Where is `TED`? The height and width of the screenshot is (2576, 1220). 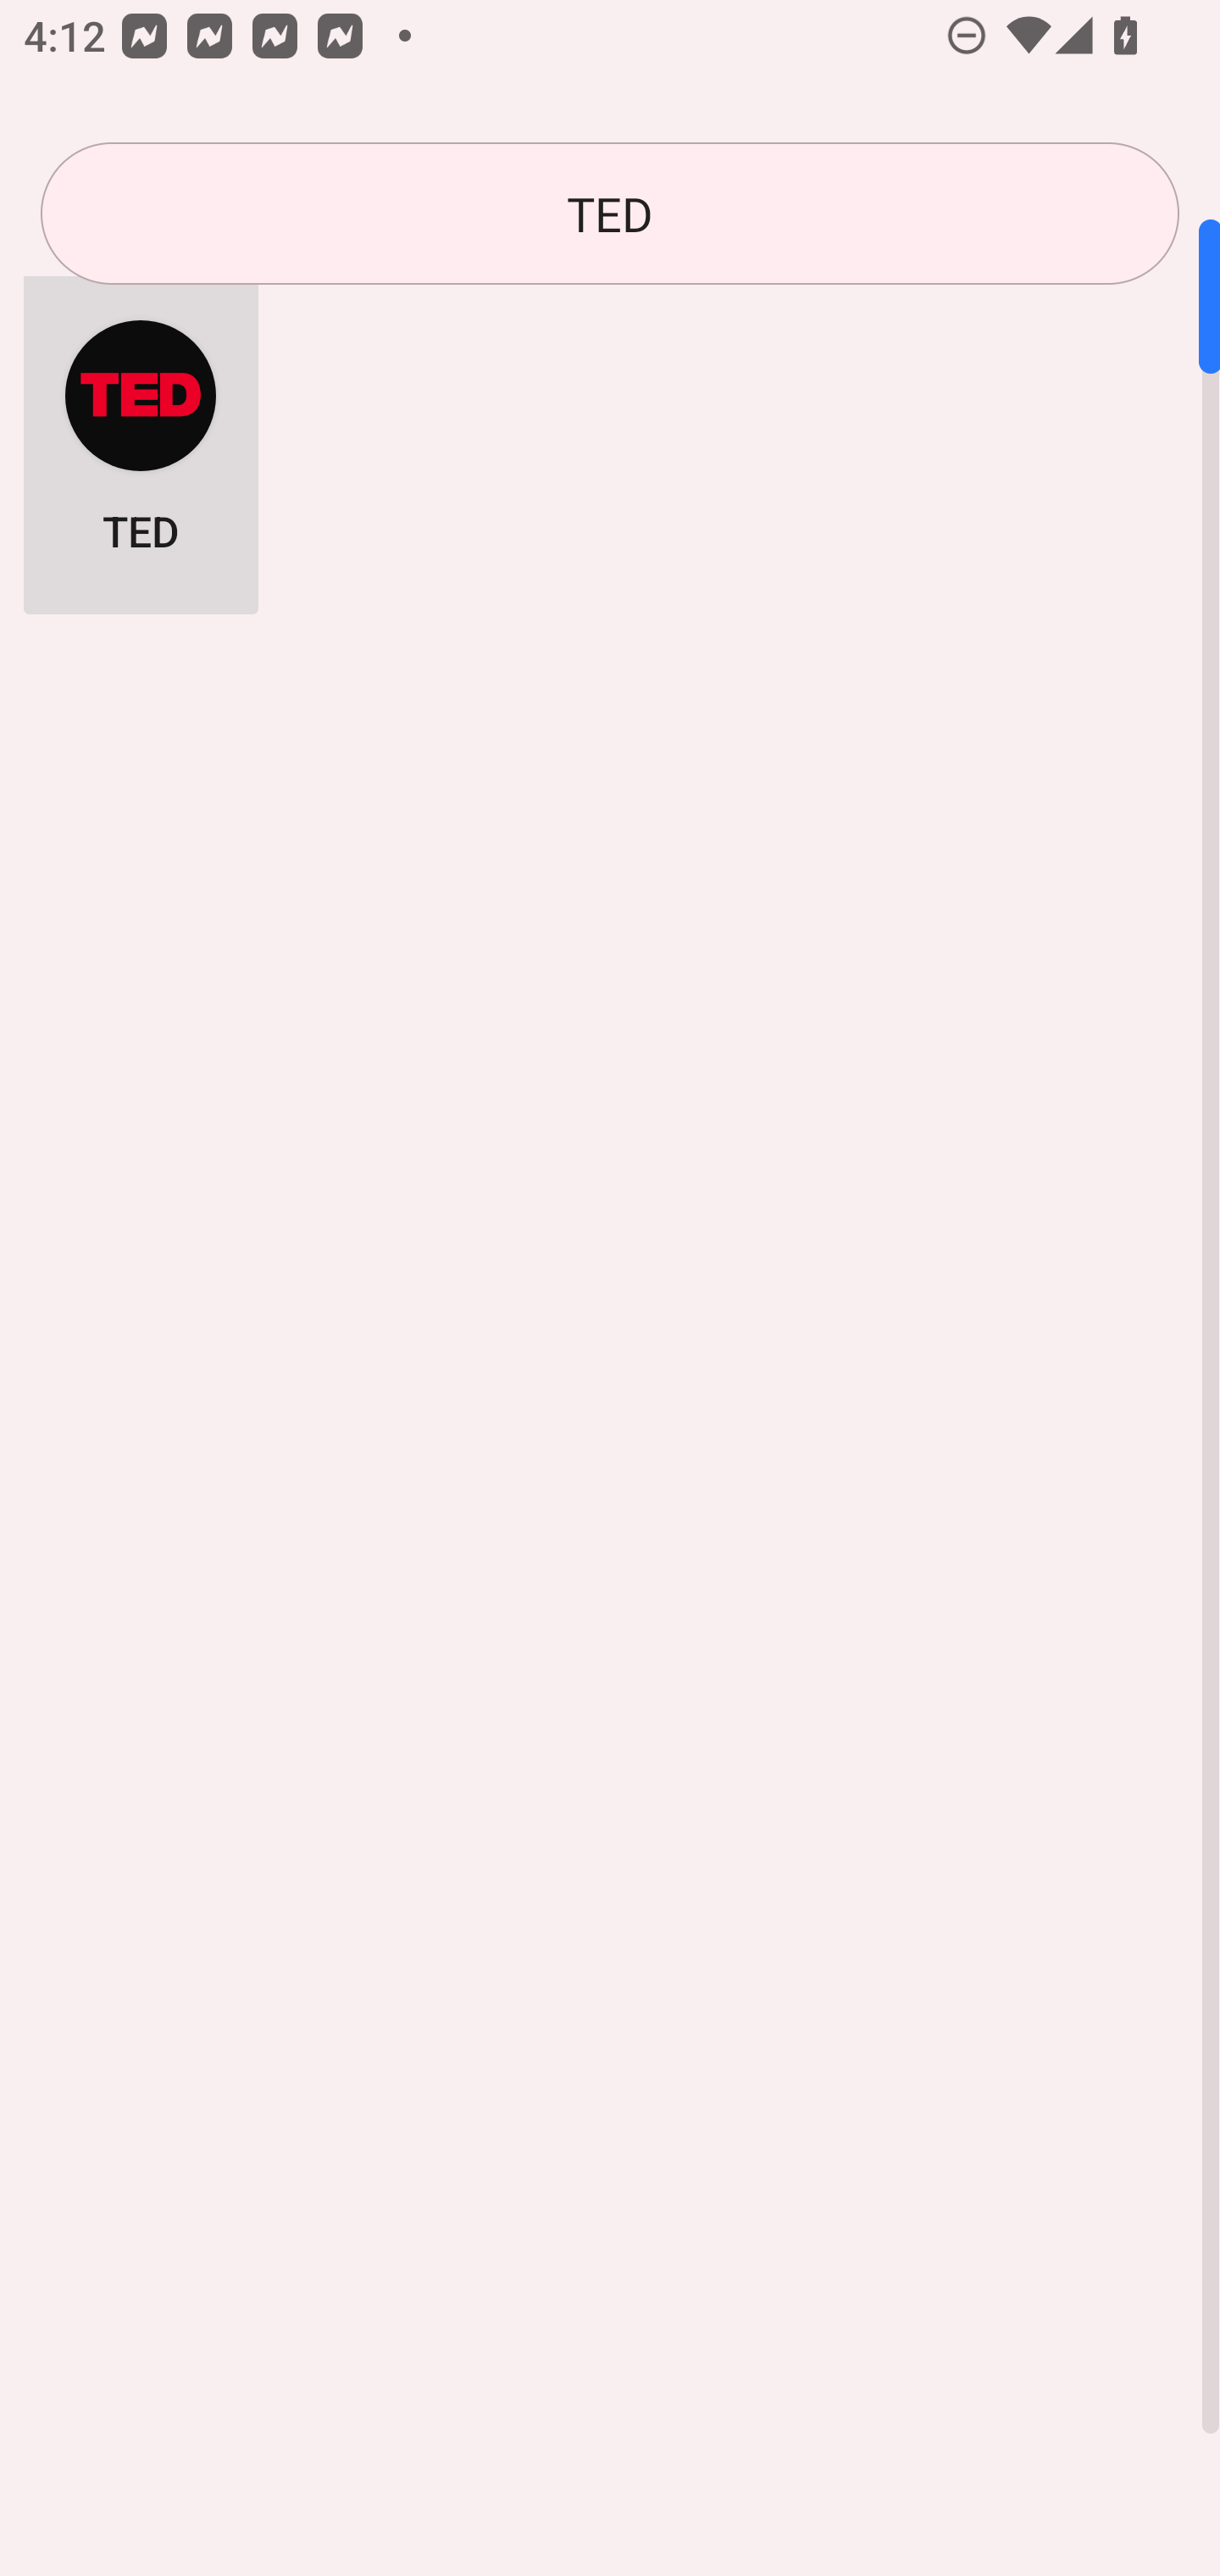
TED is located at coordinates (610, 214).